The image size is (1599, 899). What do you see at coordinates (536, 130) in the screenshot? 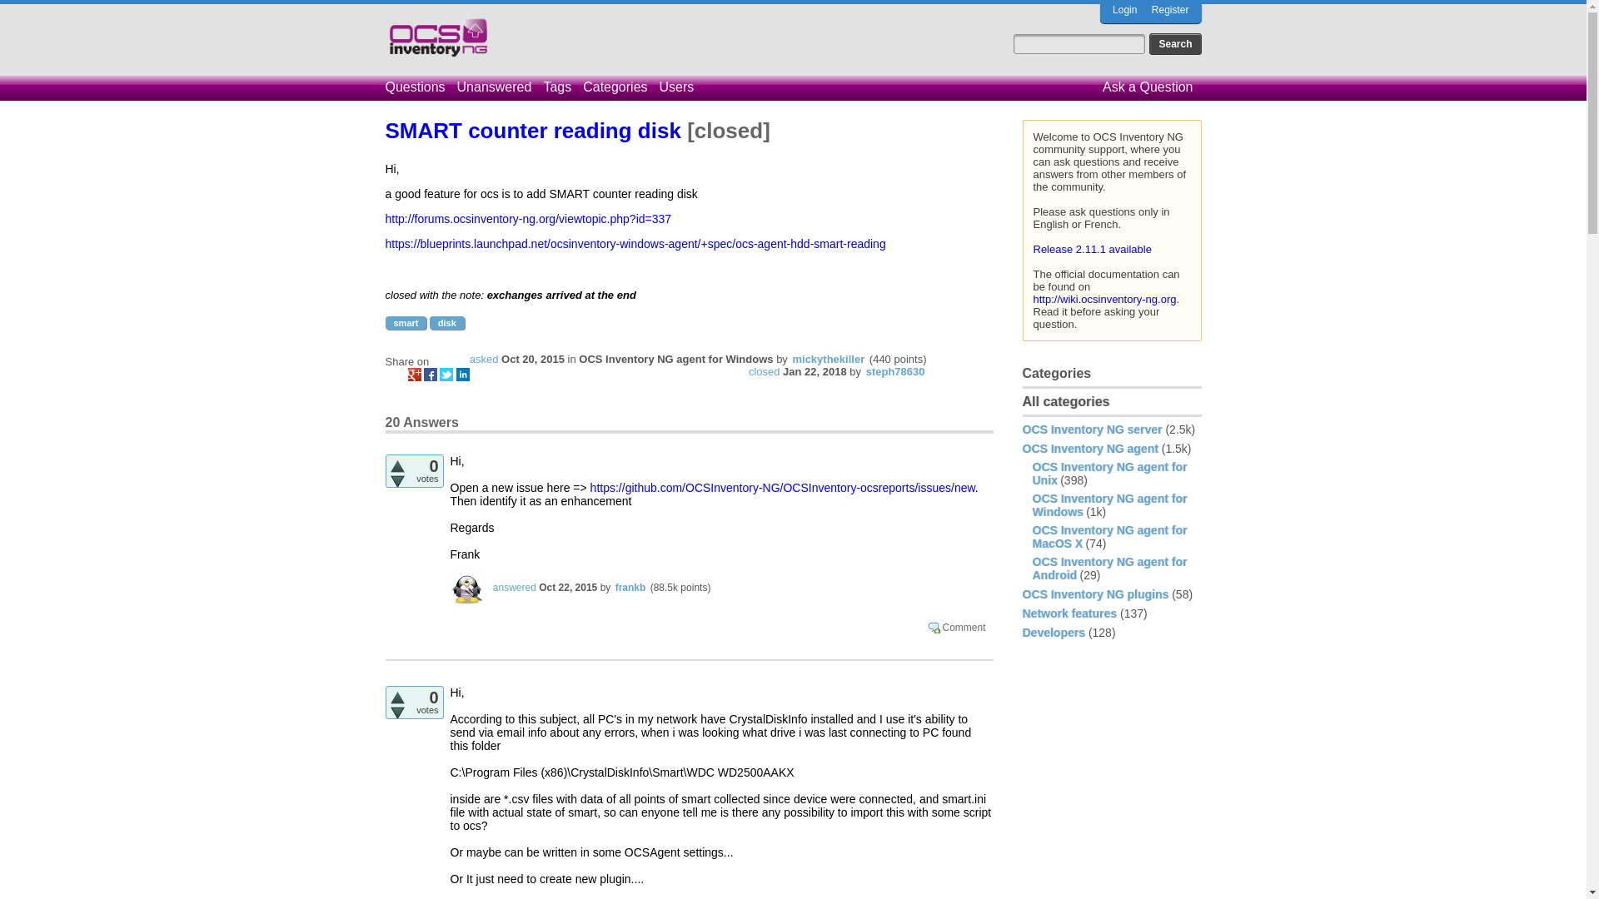
I see `SMART counter reading disk` at bounding box center [536, 130].